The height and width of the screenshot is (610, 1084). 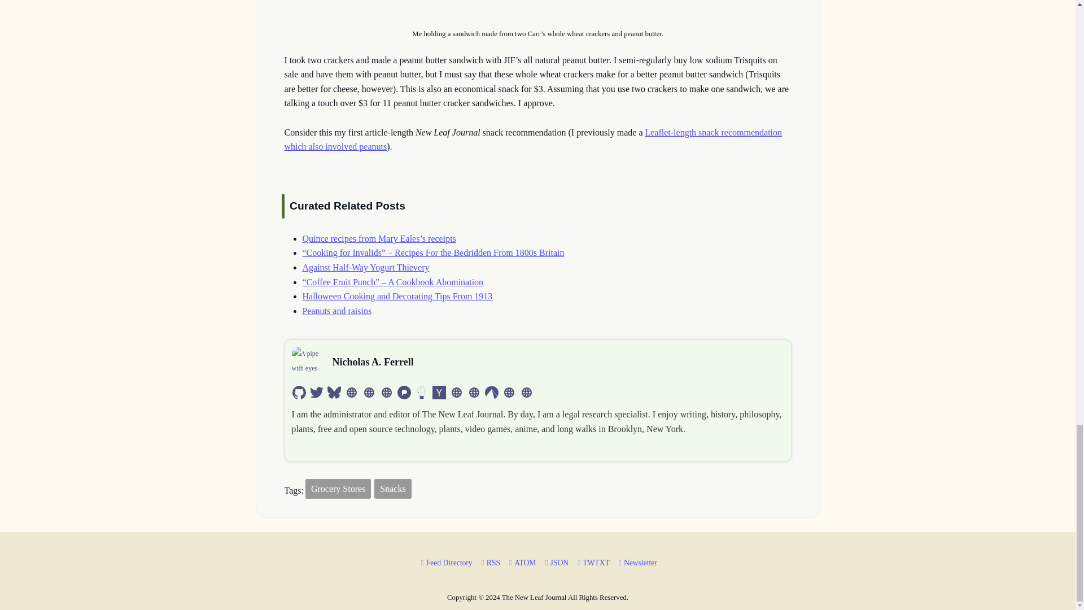 I want to click on Peanuts and raisins, so click(x=336, y=311).